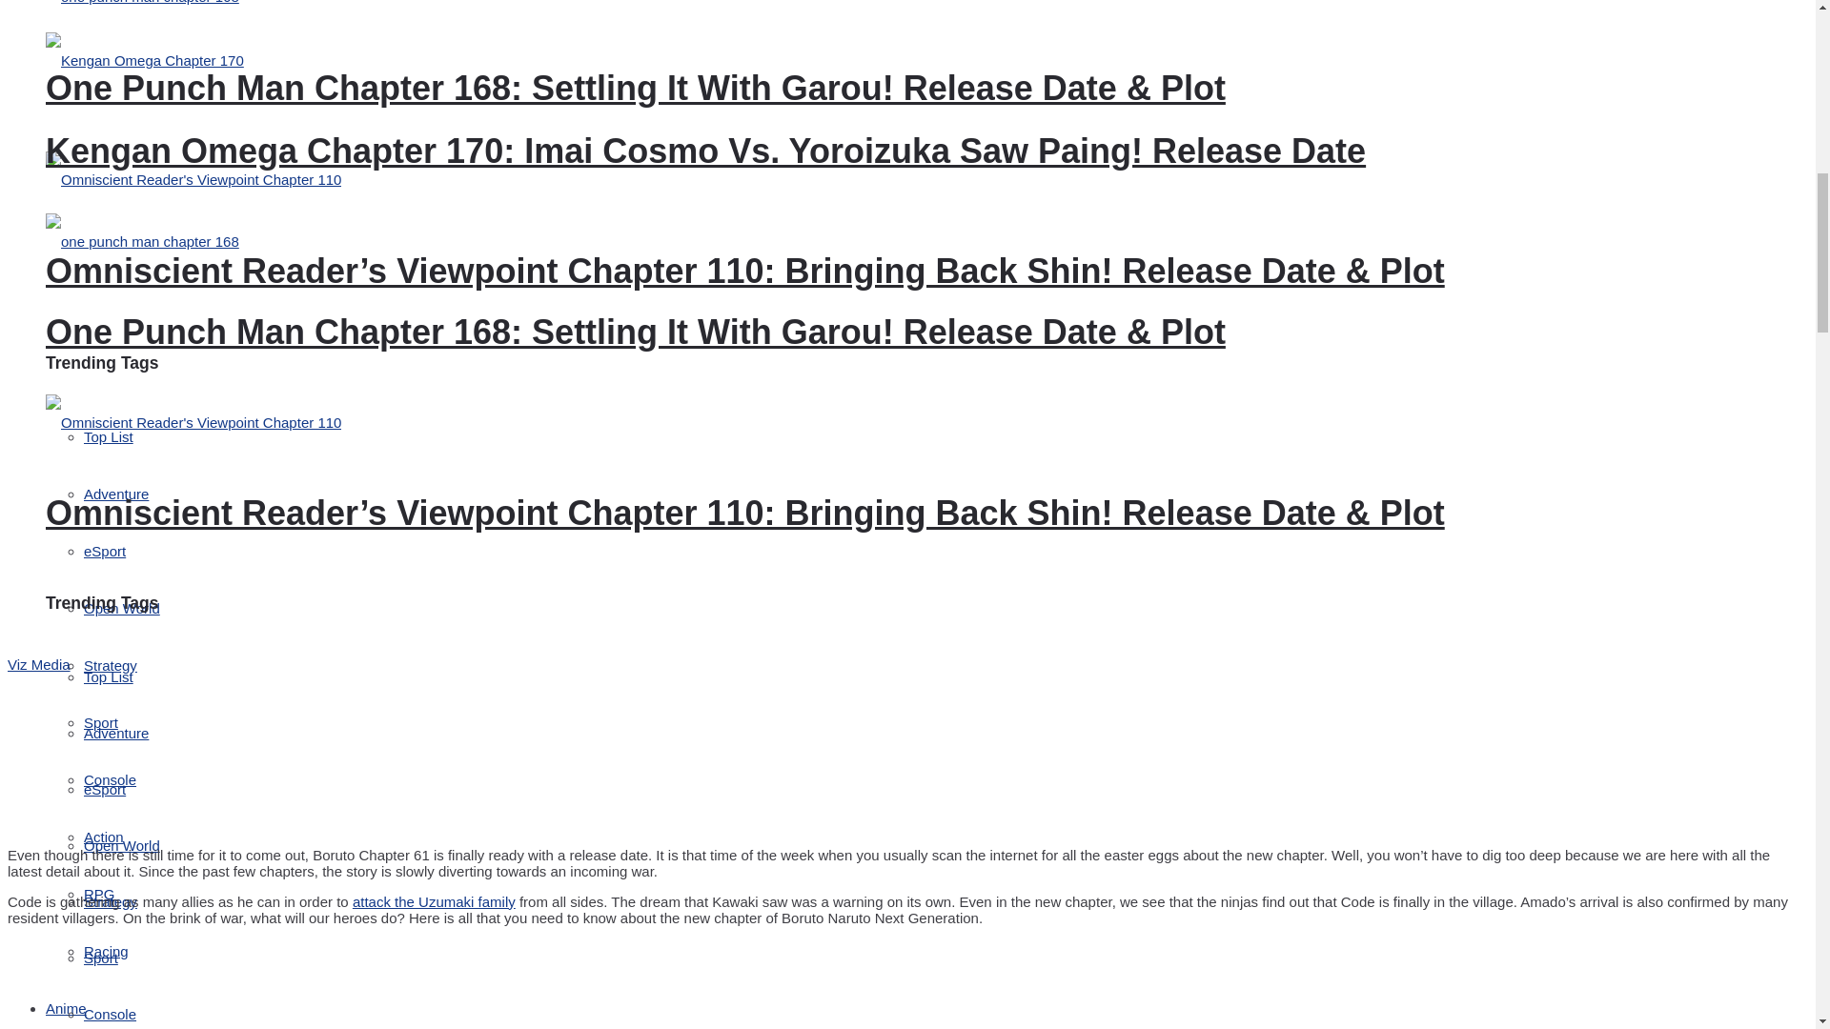  Describe the element at coordinates (122, 608) in the screenshot. I see `Open World` at that location.